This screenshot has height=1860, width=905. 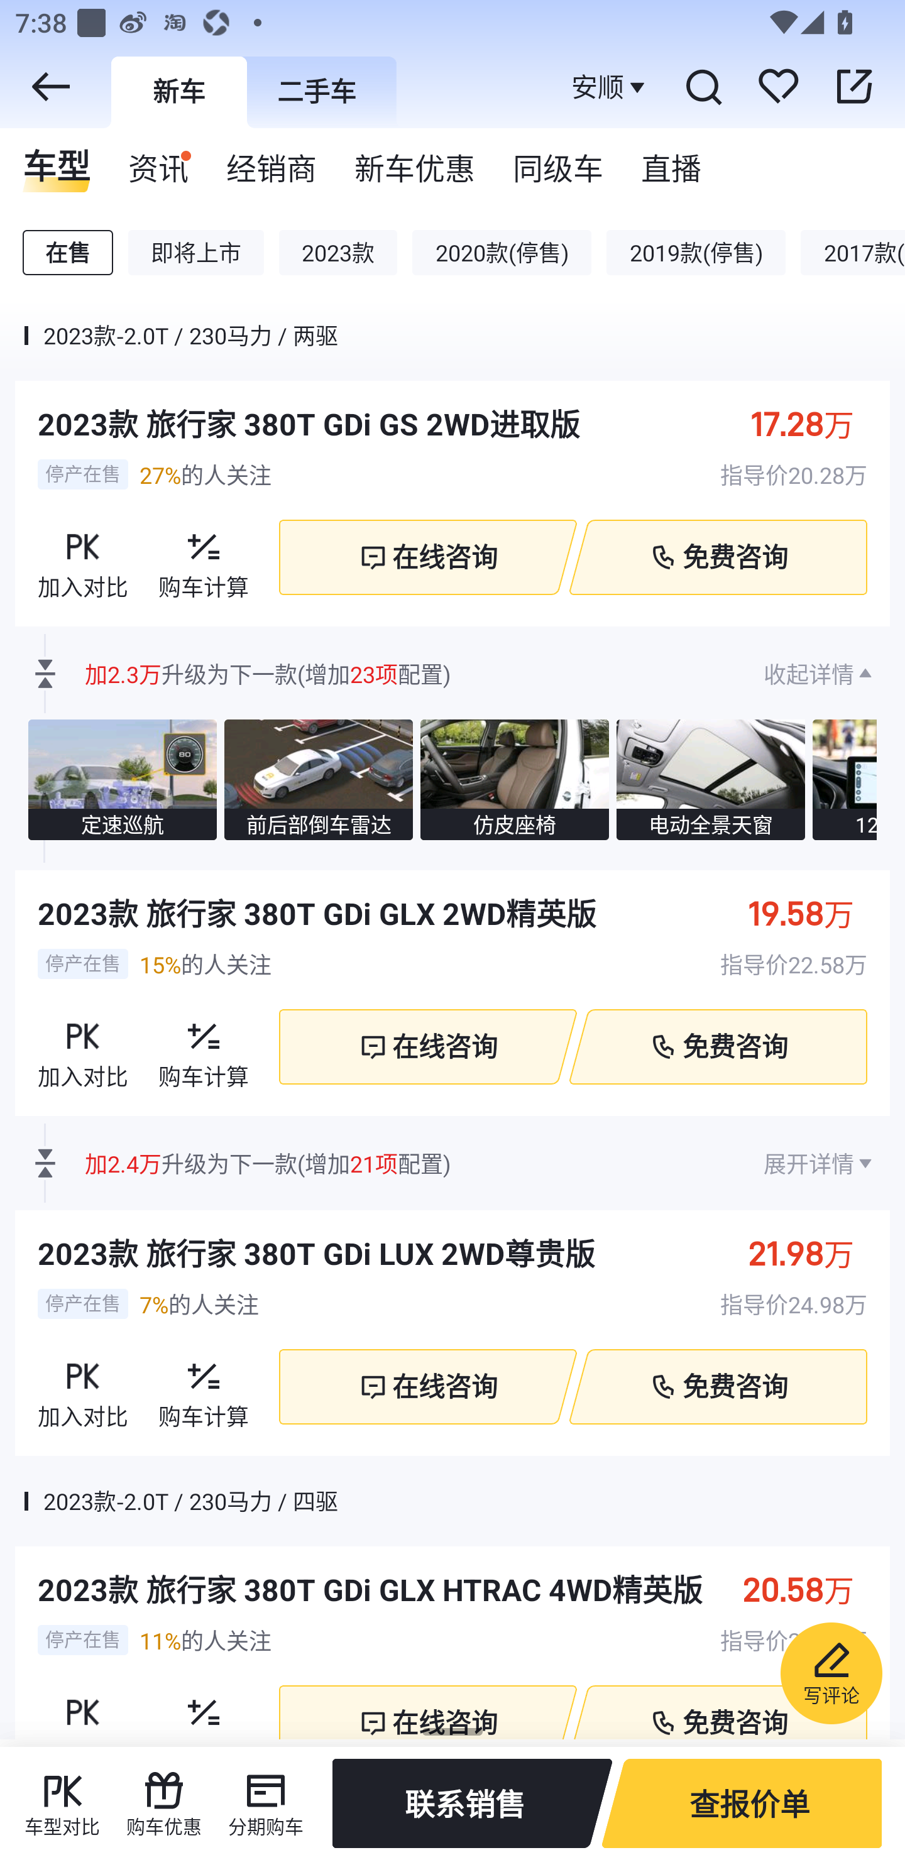 What do you see at coordinates (813, 424) in the screenshot?
I see `17.28 万` at bounding box center [813, 424].